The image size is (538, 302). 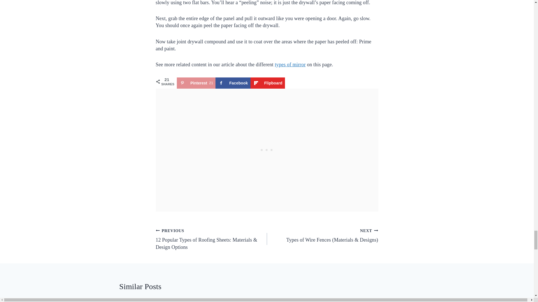 I want to click on Share on Flipboard, so click(x=268, y=83).